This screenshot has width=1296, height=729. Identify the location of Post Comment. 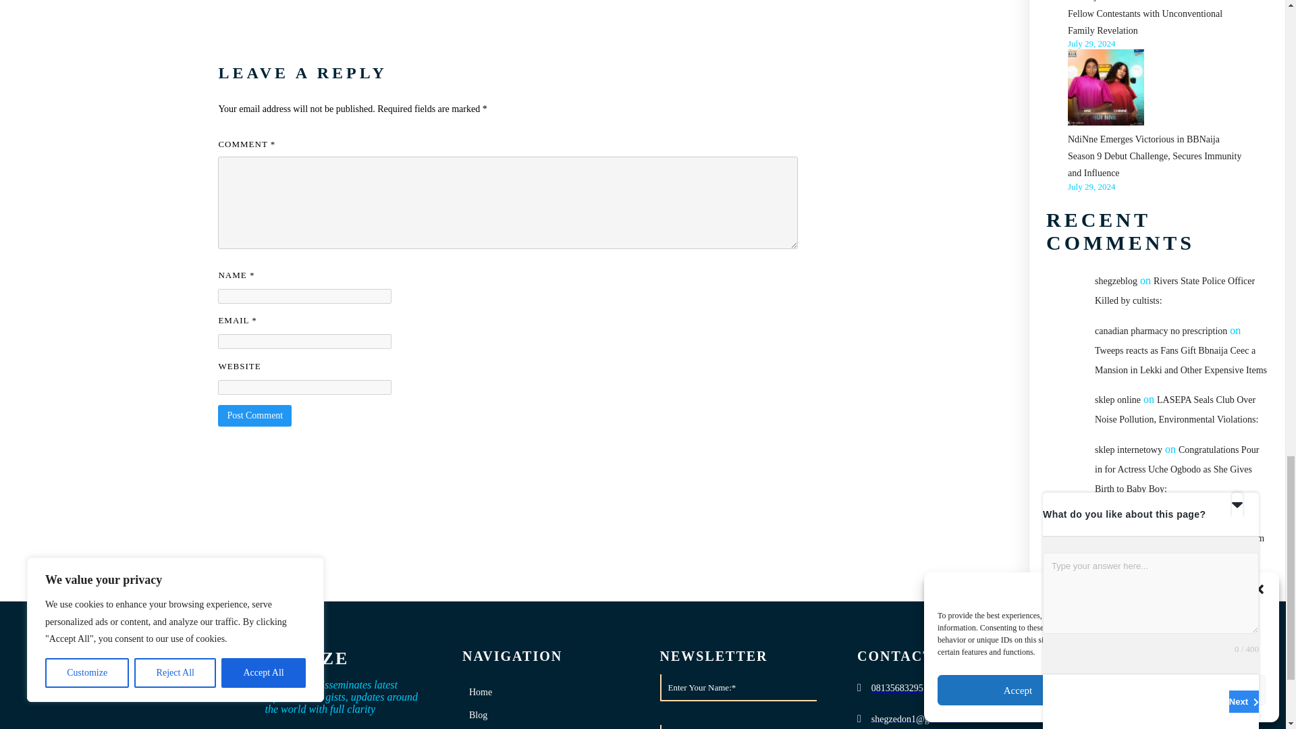
(254, 416).